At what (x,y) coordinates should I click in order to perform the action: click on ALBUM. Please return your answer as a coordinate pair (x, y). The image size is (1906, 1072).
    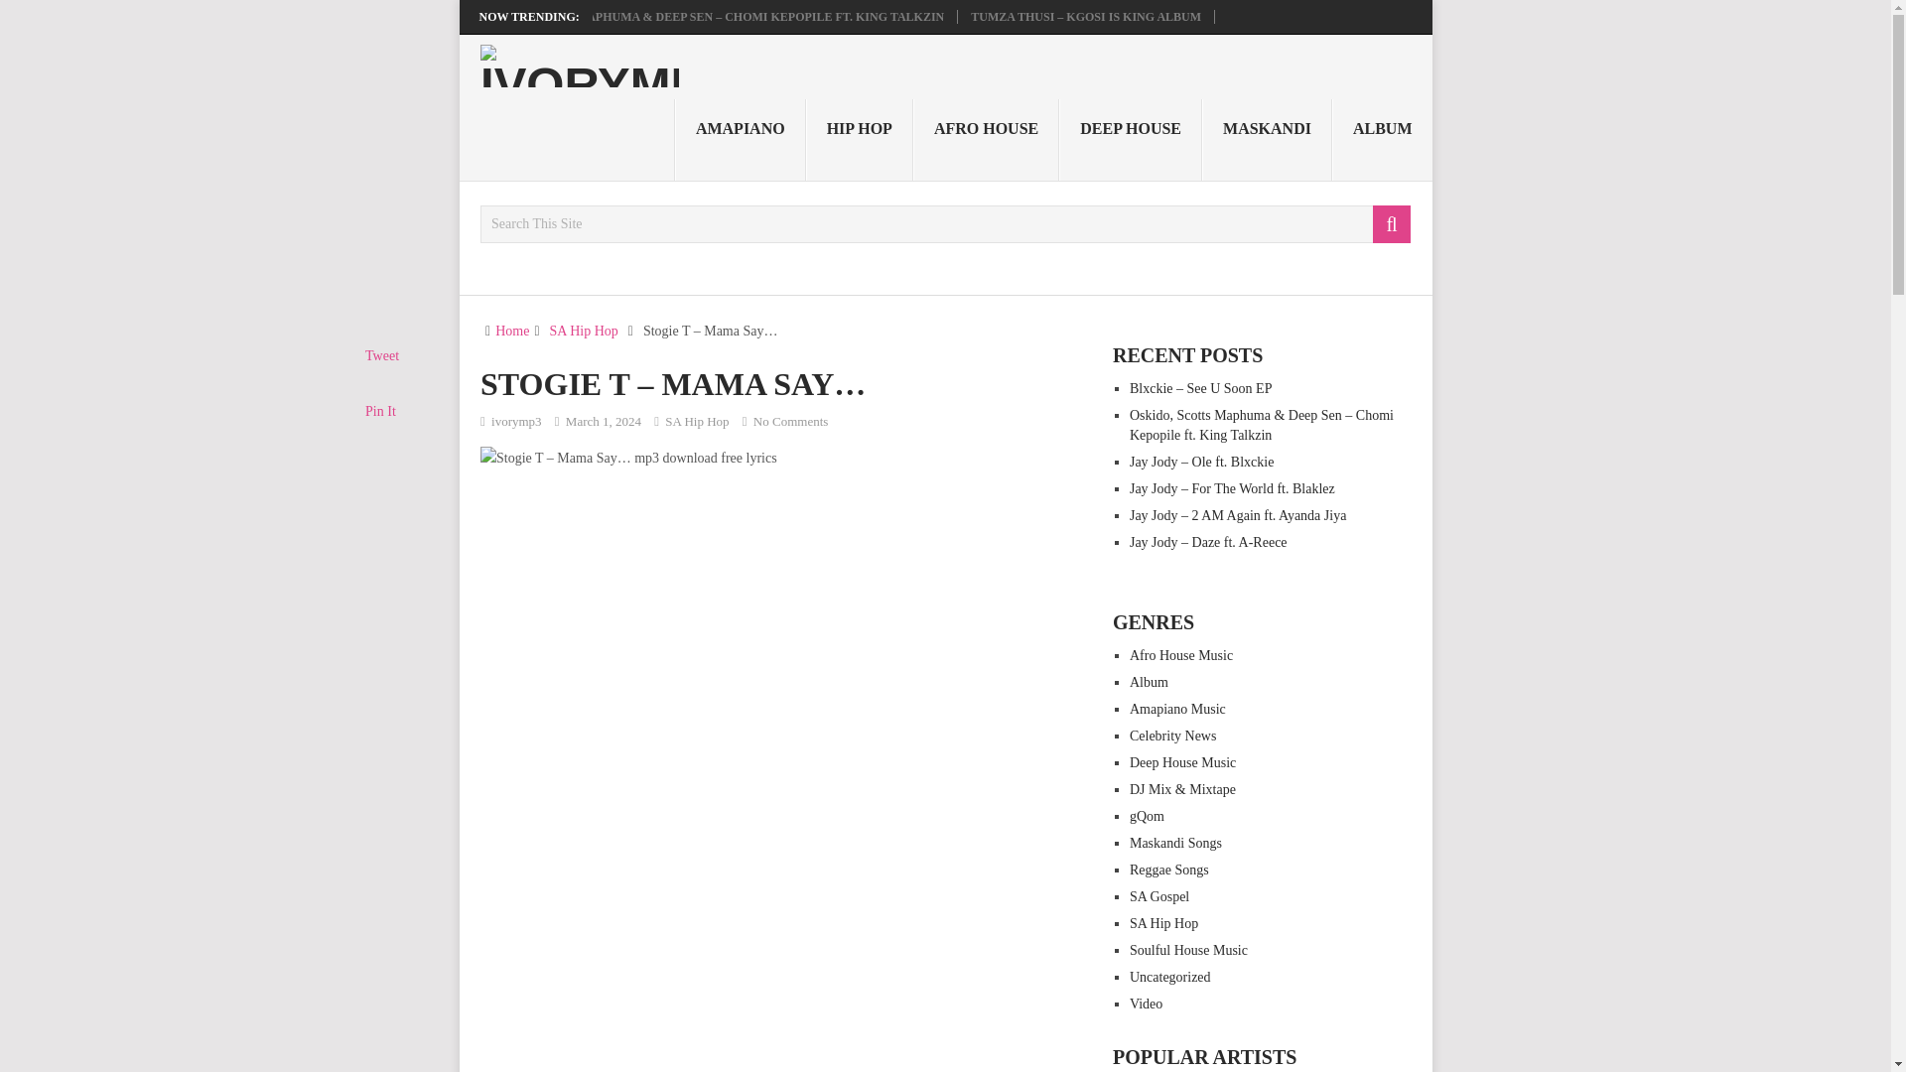
    Looking at the image, I should click on (1382, 140).